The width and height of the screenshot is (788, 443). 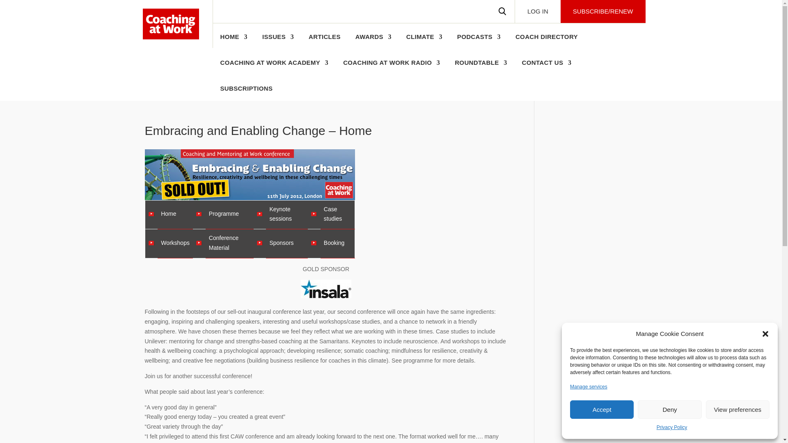 What do you see at coordinates (589, 387) in the screenshot?
I see `Manage services` at bounding box center [589, 387].